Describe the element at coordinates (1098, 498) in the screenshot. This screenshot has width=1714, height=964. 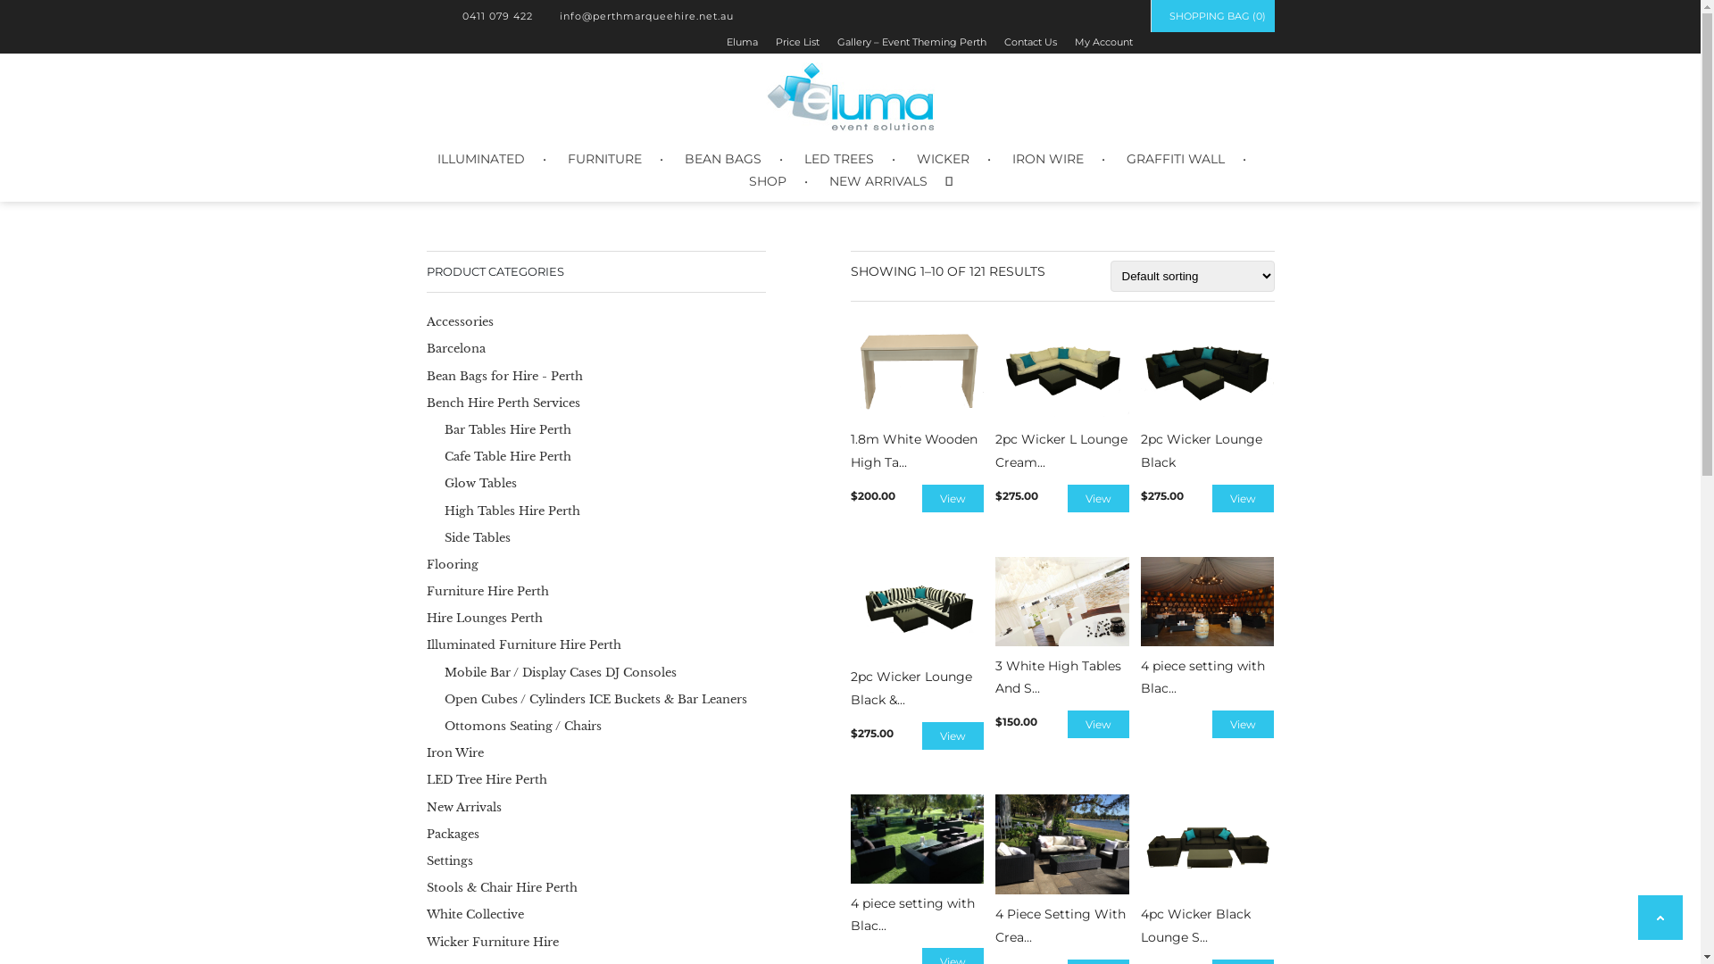
I see `View` at that location.